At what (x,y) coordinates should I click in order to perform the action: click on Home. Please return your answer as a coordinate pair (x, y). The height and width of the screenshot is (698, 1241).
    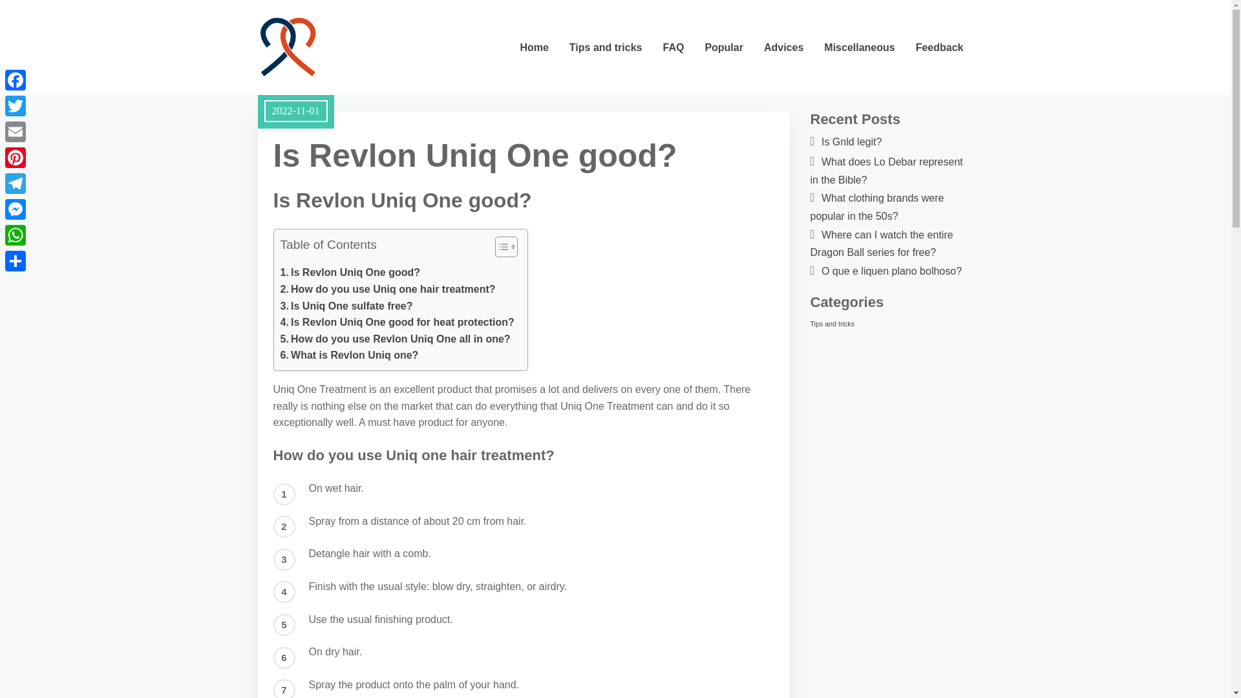
    Looking at the image, I should click on (534, 47).